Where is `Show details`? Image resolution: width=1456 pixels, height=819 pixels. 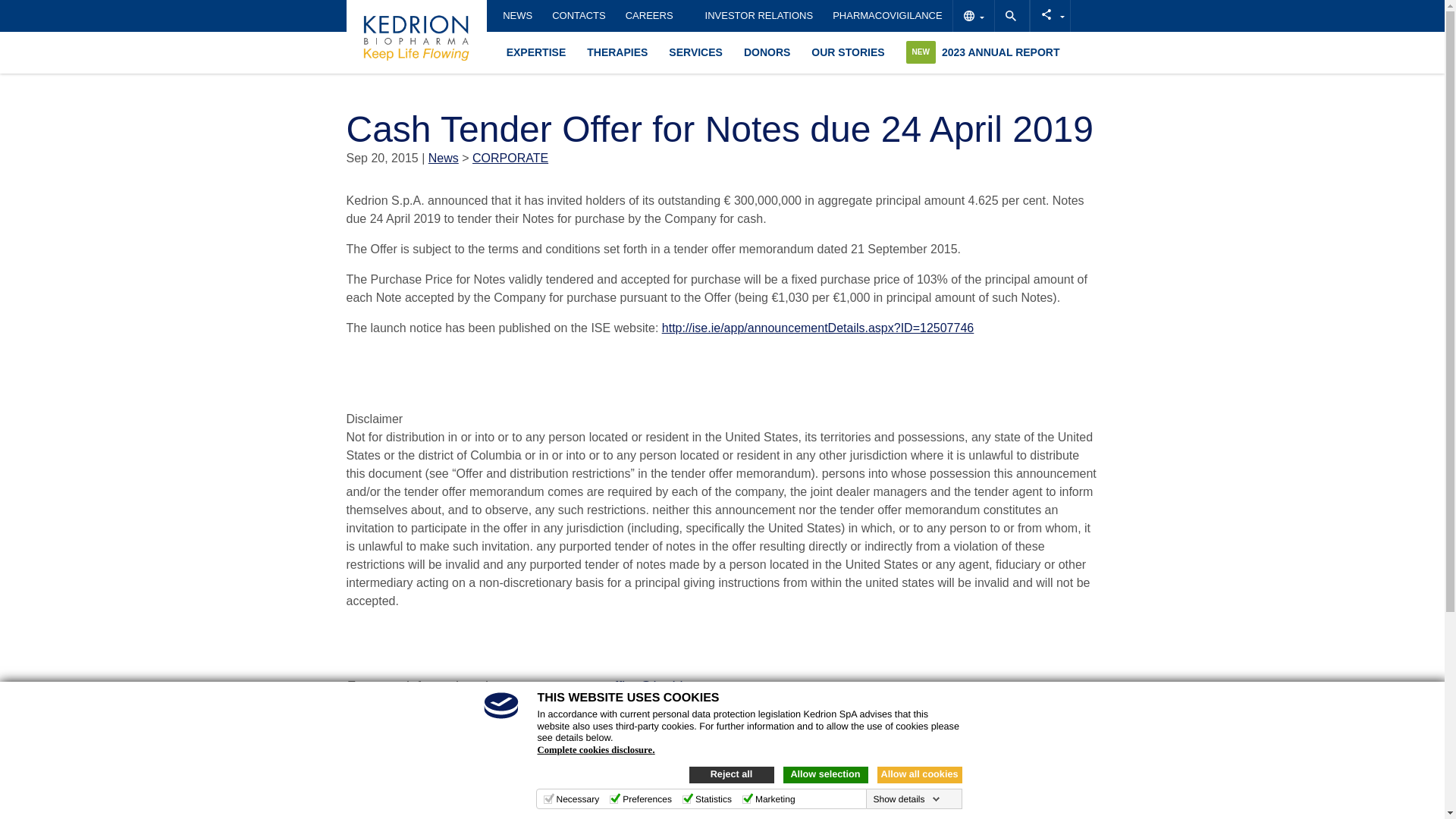
Show details is located at coordinates (905, 799).